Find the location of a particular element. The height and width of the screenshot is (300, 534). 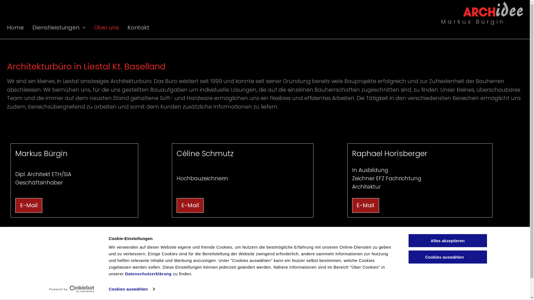

E-Mail is located at coordinates (190, 206).